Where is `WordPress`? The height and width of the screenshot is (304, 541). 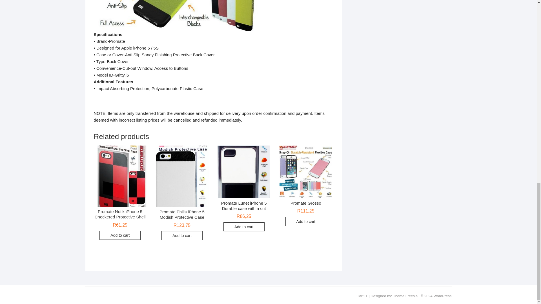
WordPress is located at coordinates (442, 296).